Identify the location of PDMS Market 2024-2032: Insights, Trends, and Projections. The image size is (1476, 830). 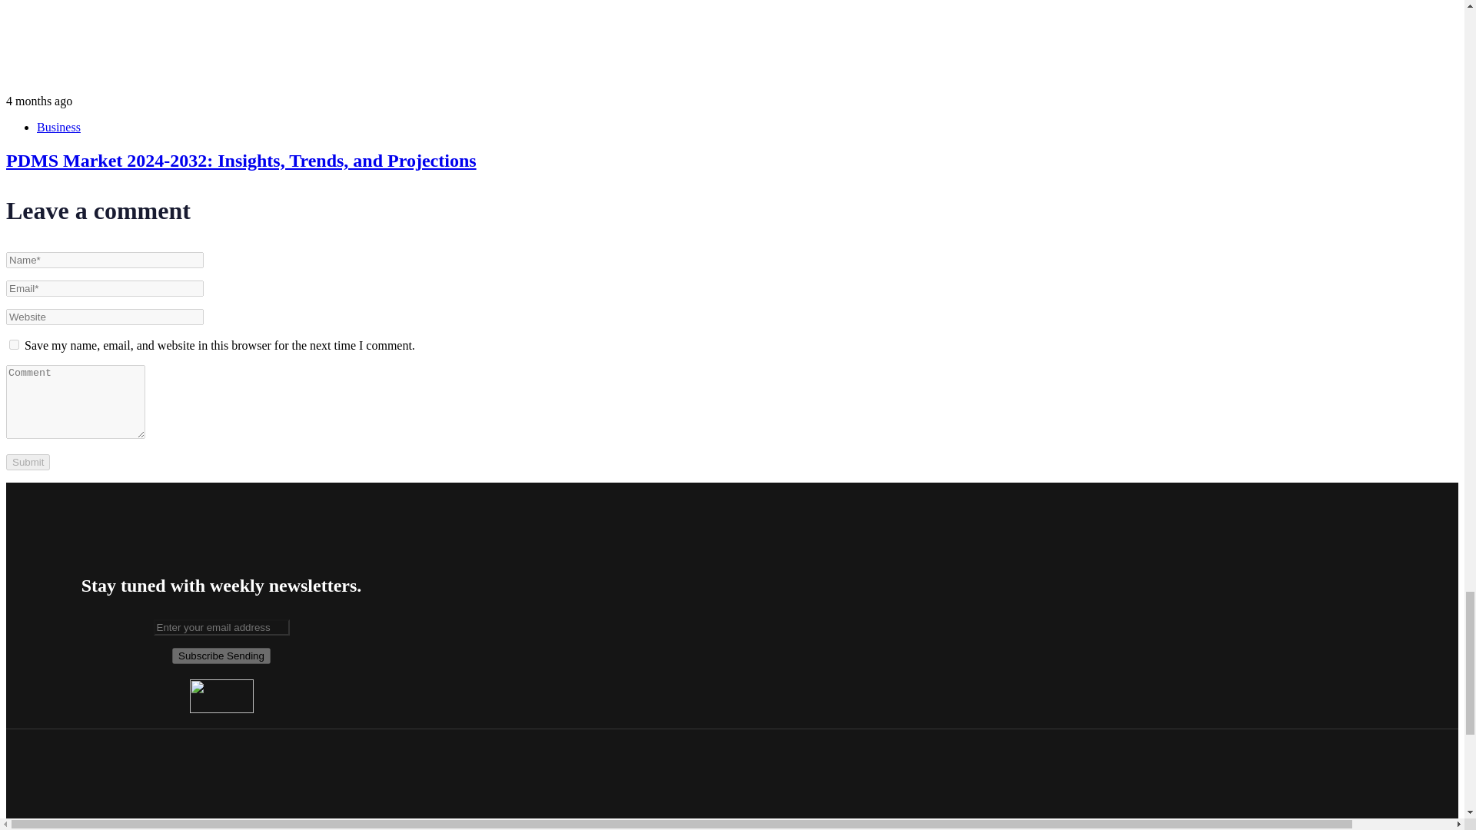
(241, 160).